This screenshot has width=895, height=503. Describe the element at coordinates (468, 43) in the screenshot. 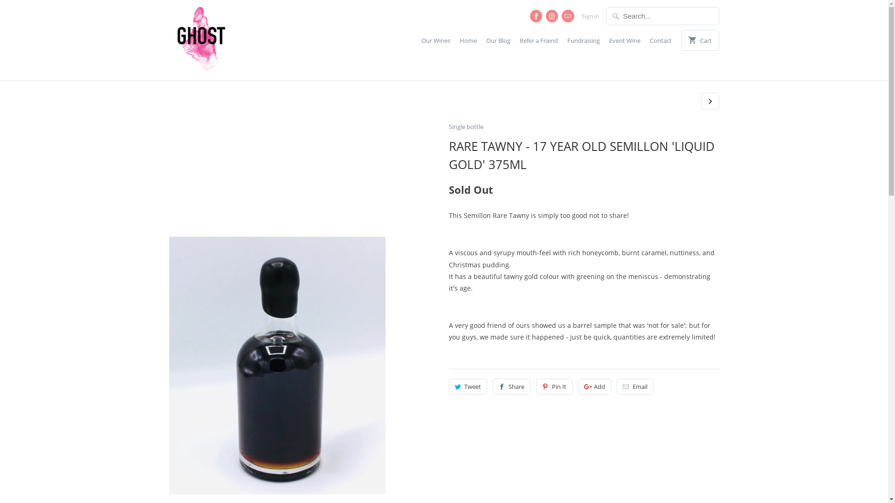

I see `Home` at that location.